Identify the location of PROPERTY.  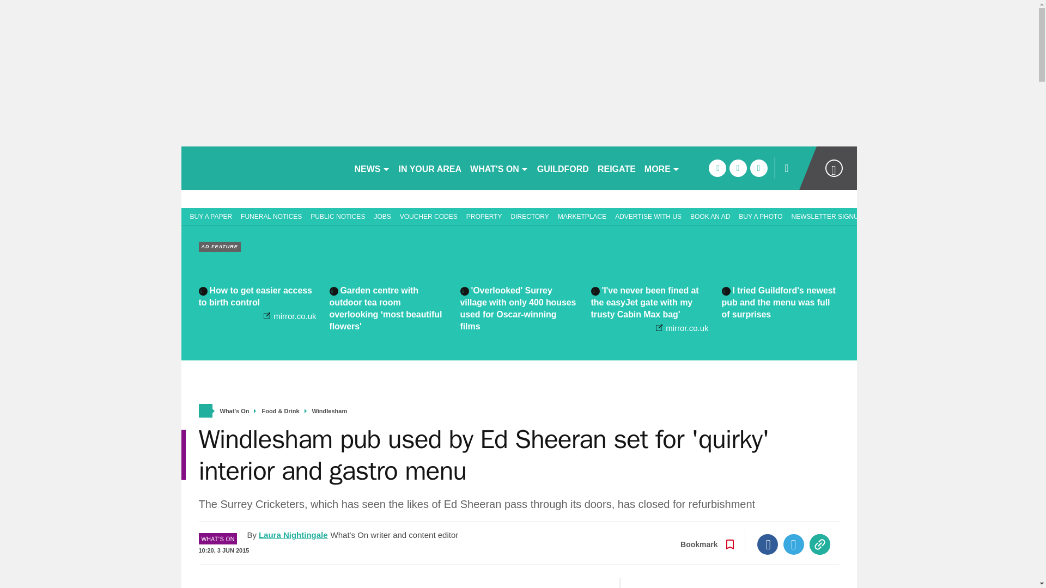
(484, 216).